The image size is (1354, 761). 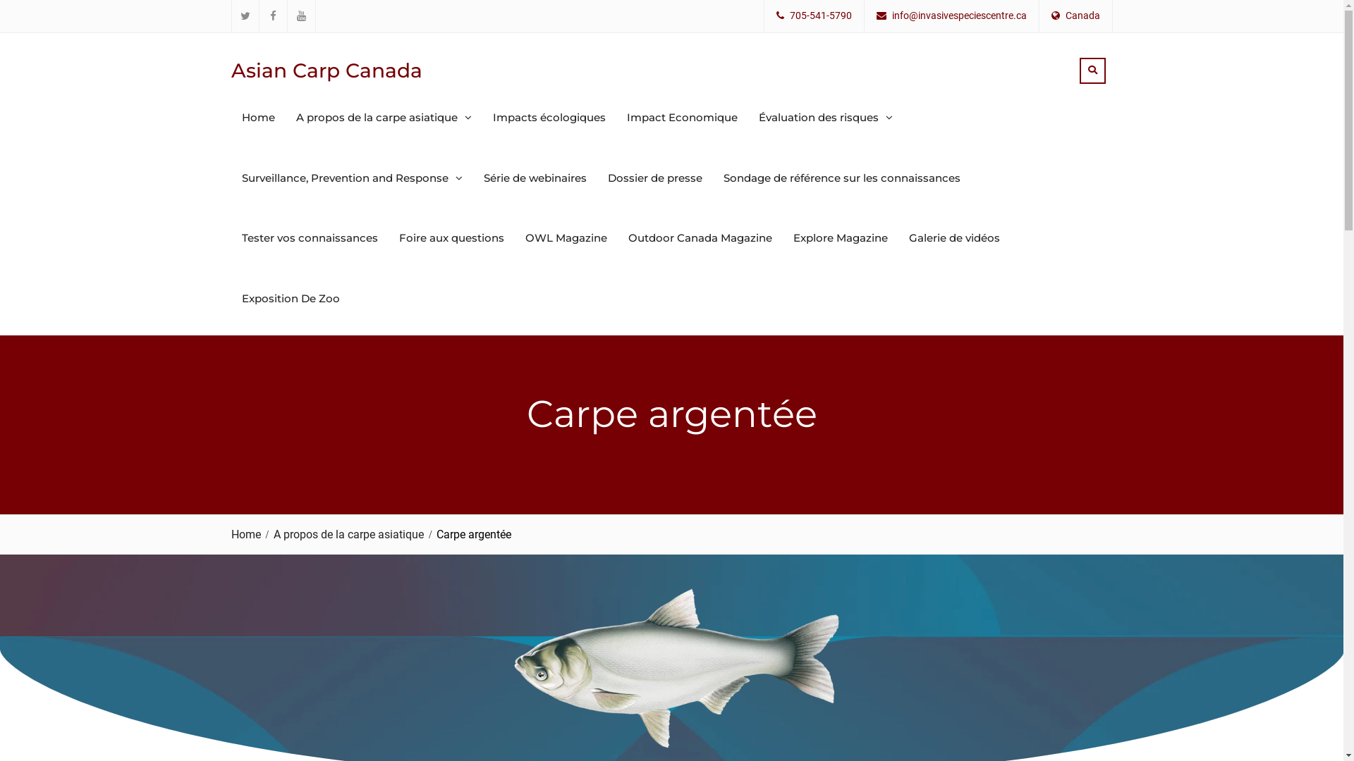 What do you see at coordinates (566, 238) in the screenshot?
I see `OWL Magazine` at bounding box center [566, 238].